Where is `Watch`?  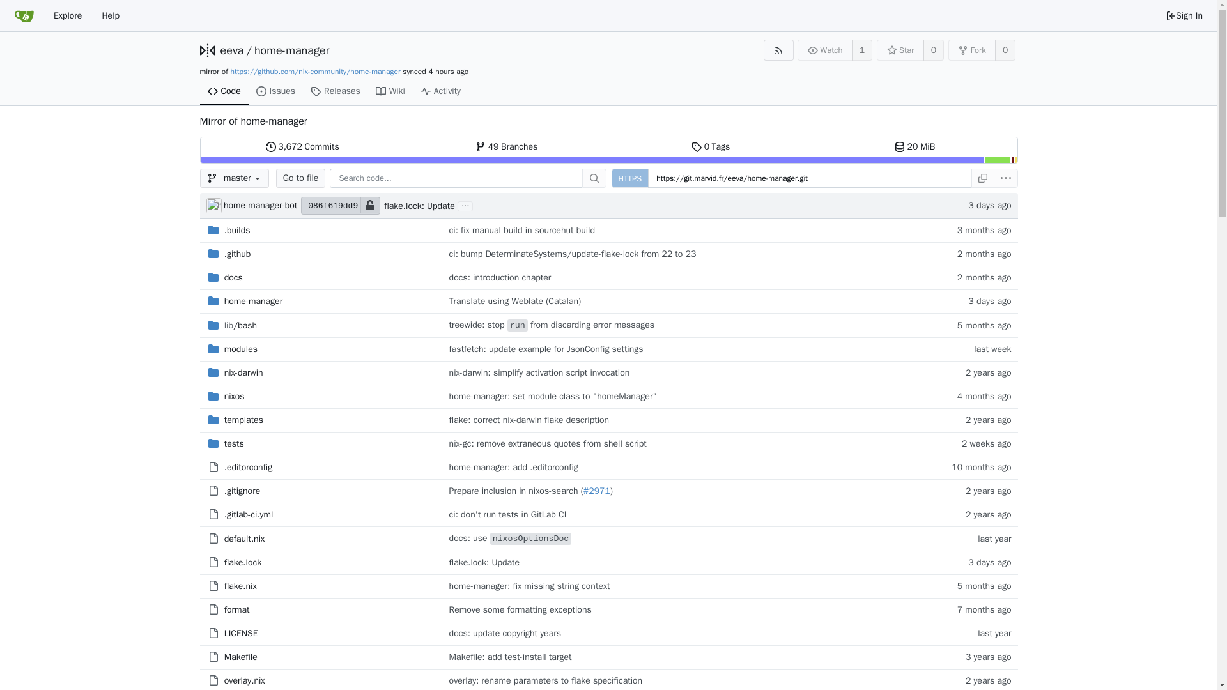
Watch is located at coordinates (933, 50).